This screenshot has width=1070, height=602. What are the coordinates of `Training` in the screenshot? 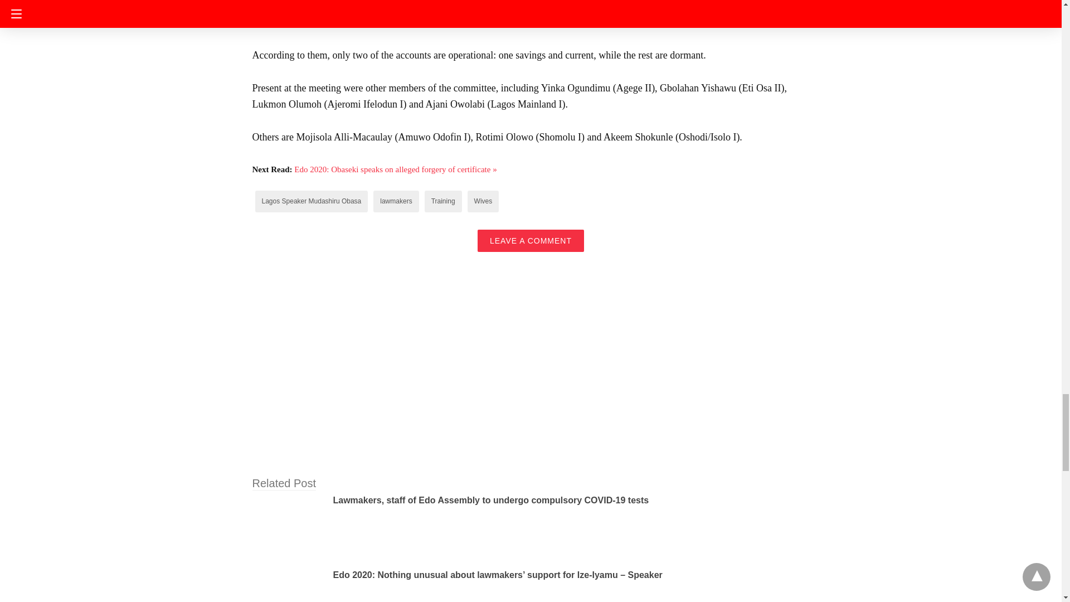 It's located at (443, 201).